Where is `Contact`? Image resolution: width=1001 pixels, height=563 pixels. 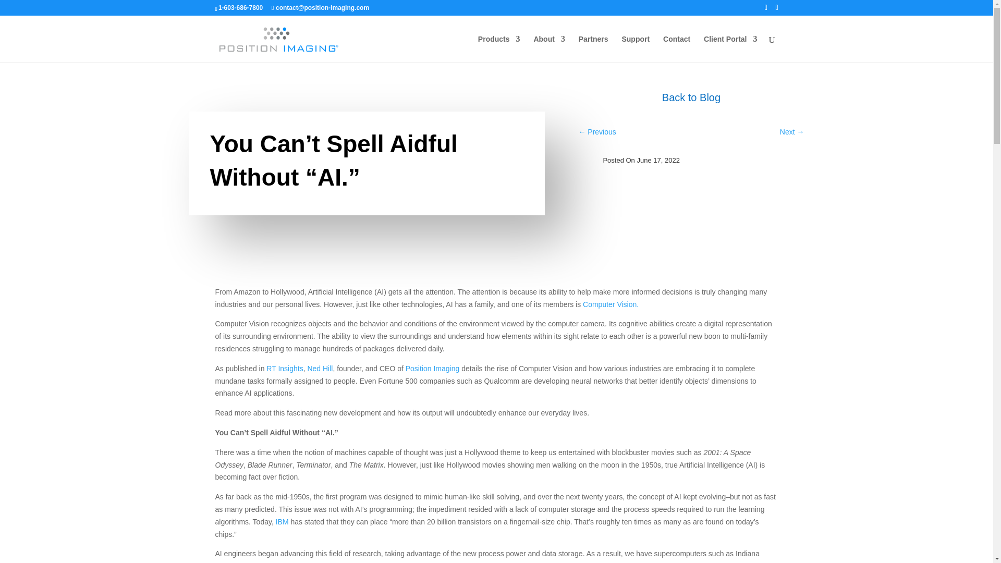 Contact is located at coordinates (677, 49).